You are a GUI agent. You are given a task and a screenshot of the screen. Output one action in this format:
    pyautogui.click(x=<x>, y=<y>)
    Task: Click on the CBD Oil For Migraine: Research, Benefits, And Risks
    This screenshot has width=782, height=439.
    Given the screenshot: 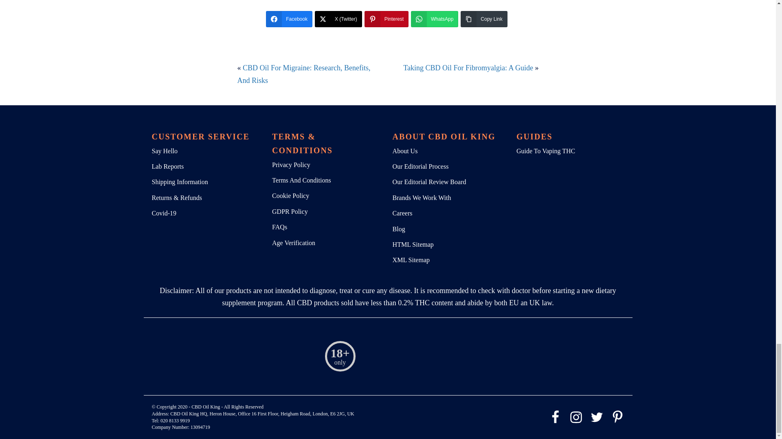 What is the action you would take?
    pyautogui.click(x=303, y=74)
    